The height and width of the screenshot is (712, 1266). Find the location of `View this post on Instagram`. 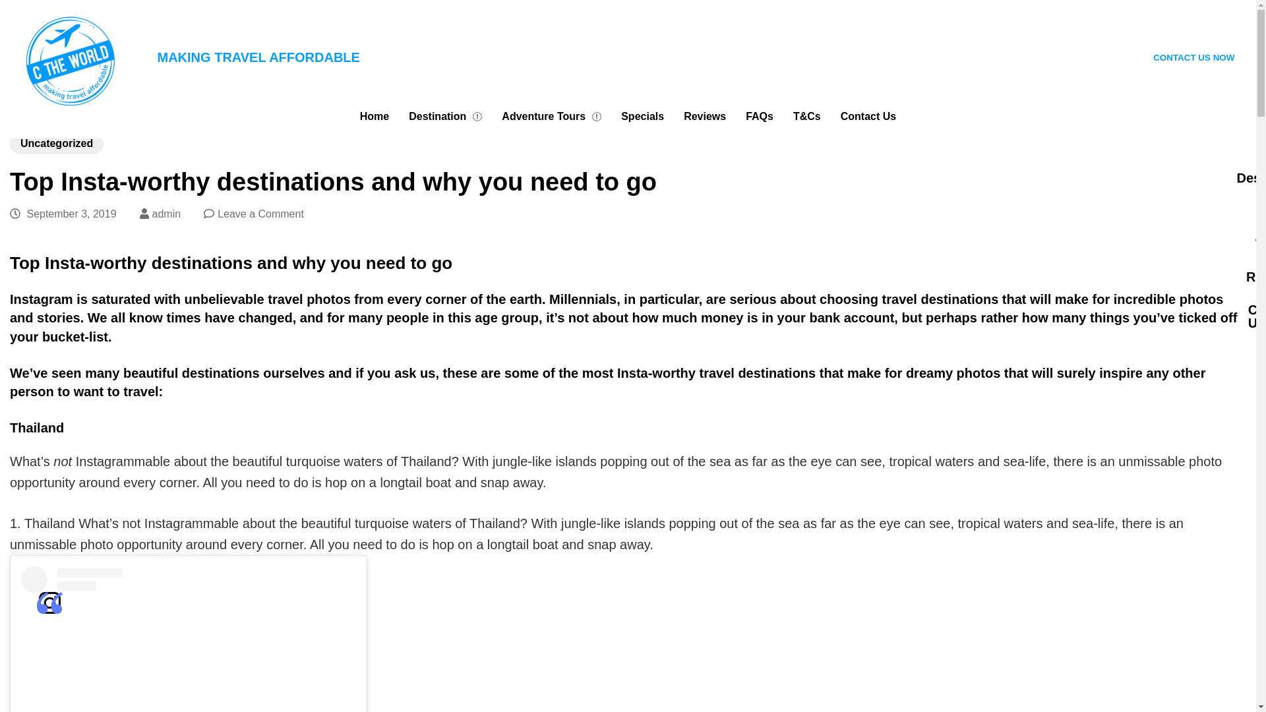

View this post on Instagram is located at coordinates (189, 639).